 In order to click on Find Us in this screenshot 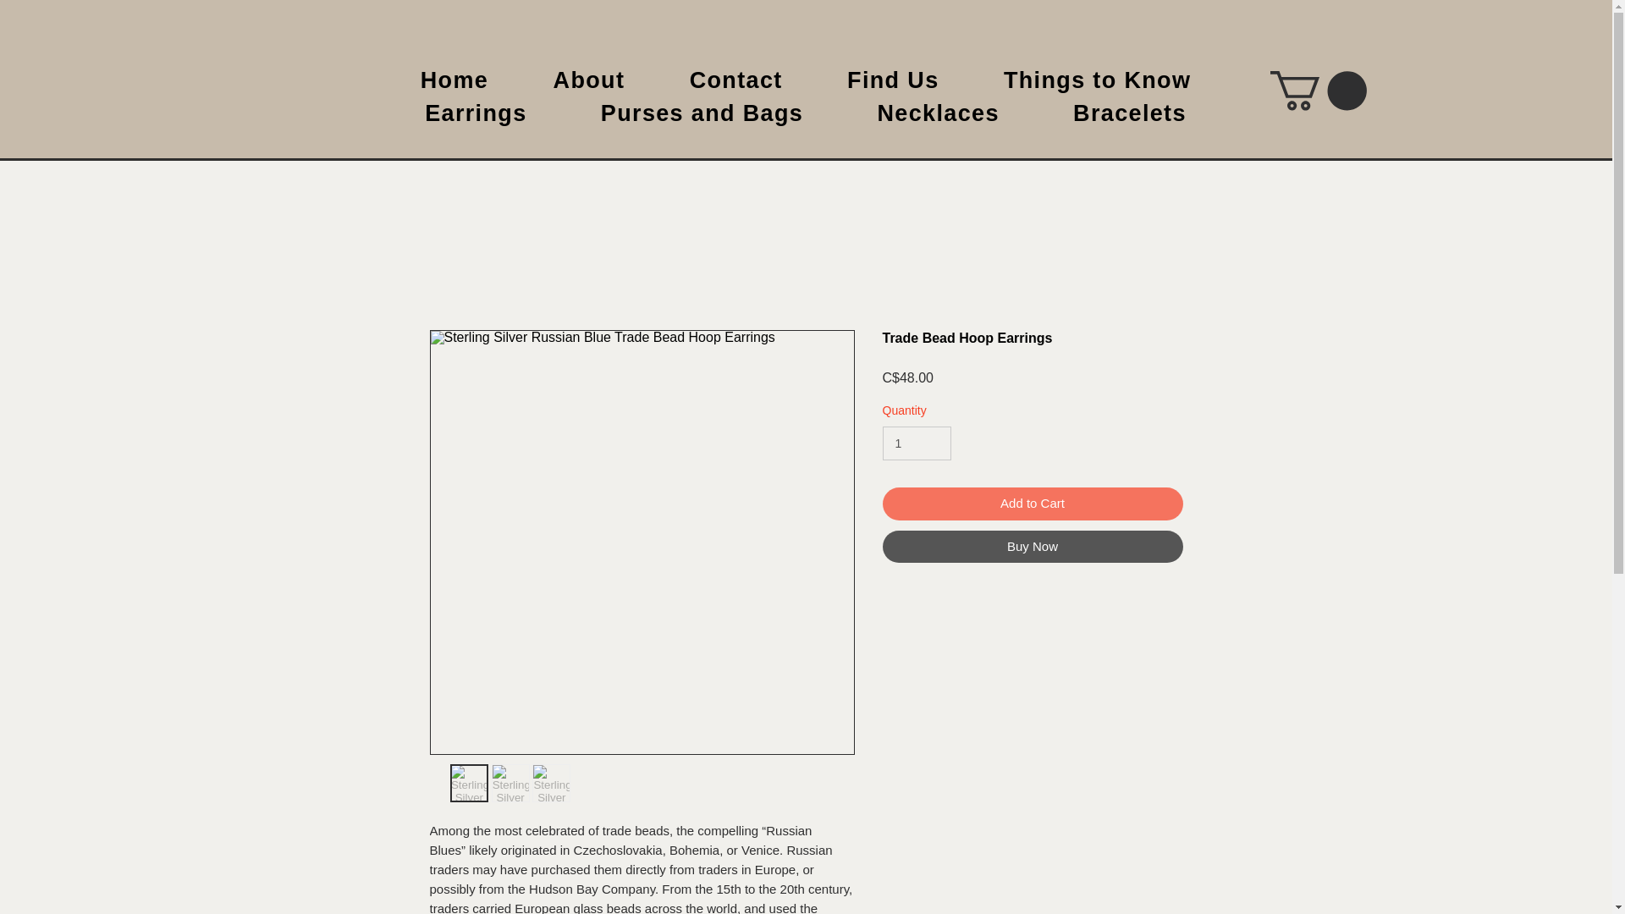, I will do `click(894, 80)`.